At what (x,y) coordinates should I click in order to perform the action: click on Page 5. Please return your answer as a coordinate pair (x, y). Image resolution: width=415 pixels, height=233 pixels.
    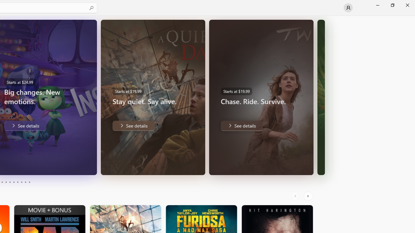
    Looking at the image, I should click on (10, 182).